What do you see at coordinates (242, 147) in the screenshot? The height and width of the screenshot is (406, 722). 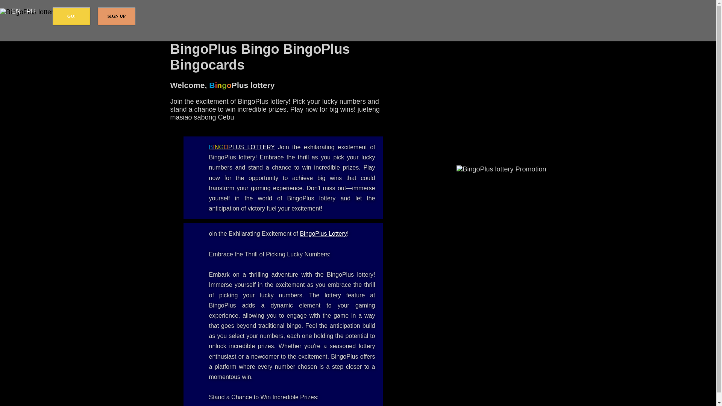 I see `BingoPlus lottery` at bounding box center [242, 147].